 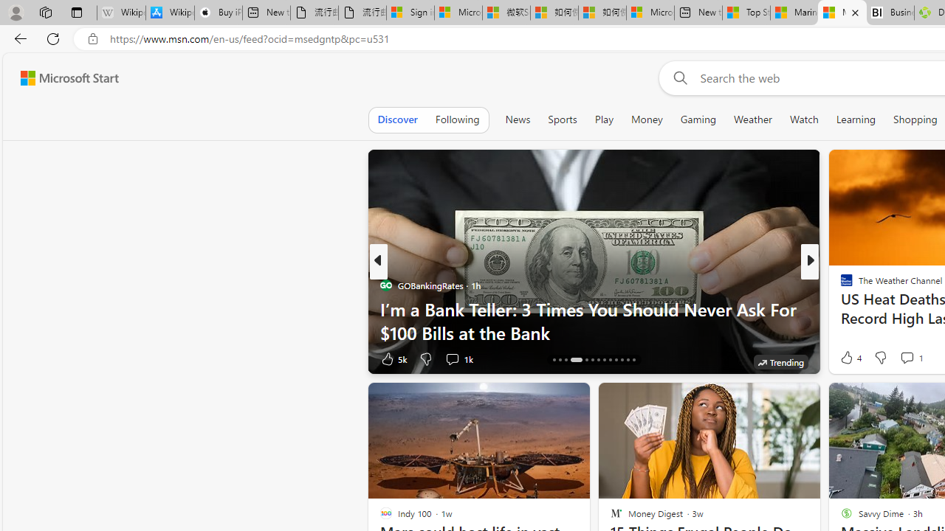 I want to click on Microsoft Services Agreement, so click(x=458, y=13).